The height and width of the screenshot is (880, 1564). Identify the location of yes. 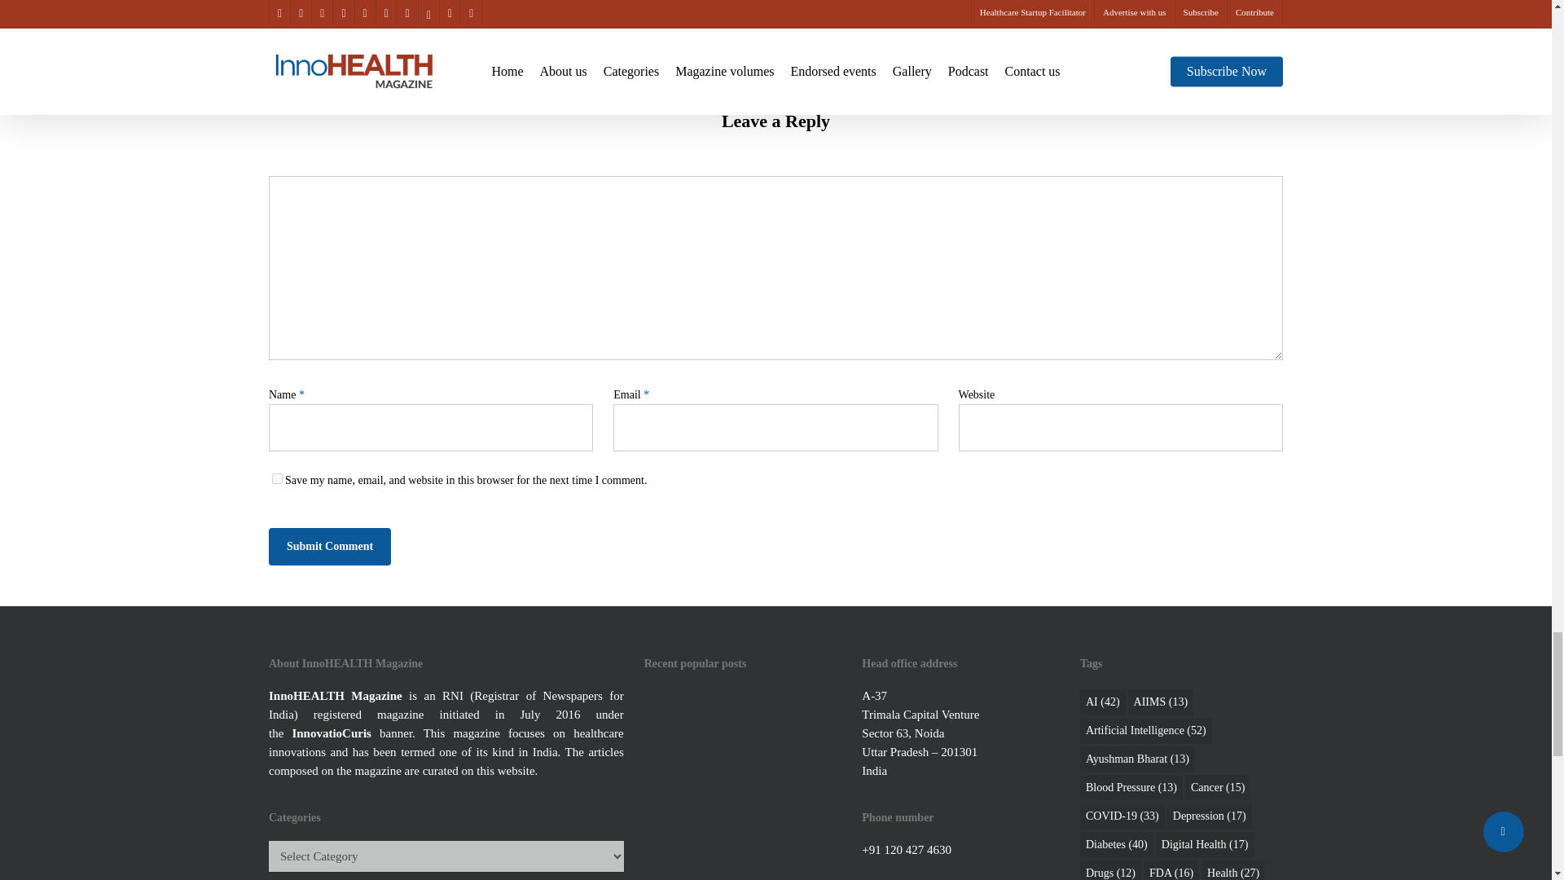
(277, 479).